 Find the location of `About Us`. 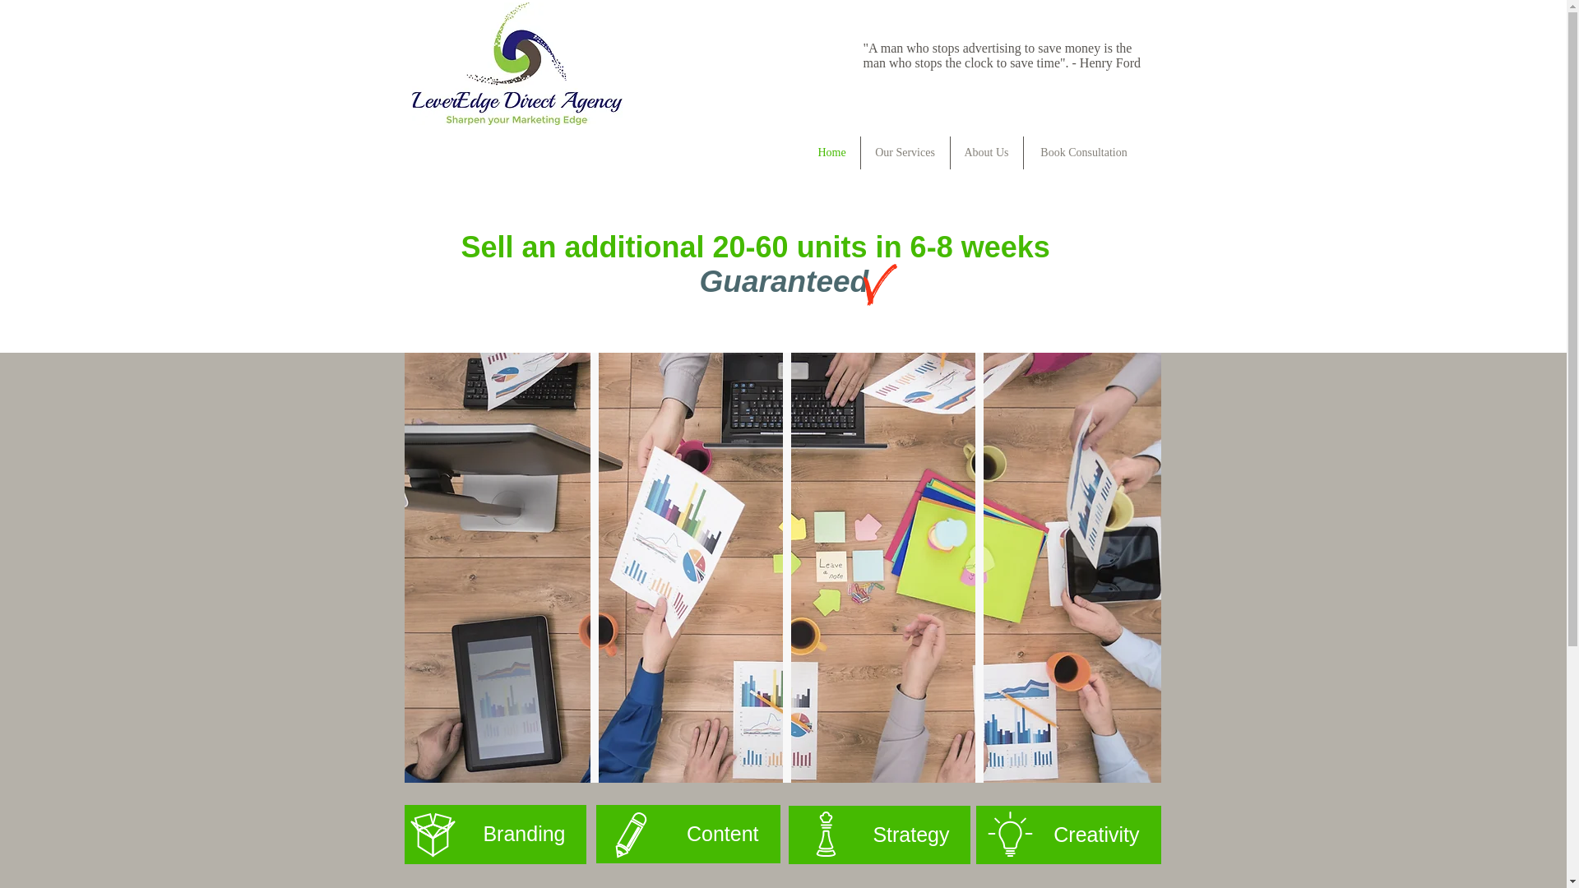

About Us is located at coordinates (987, 153).